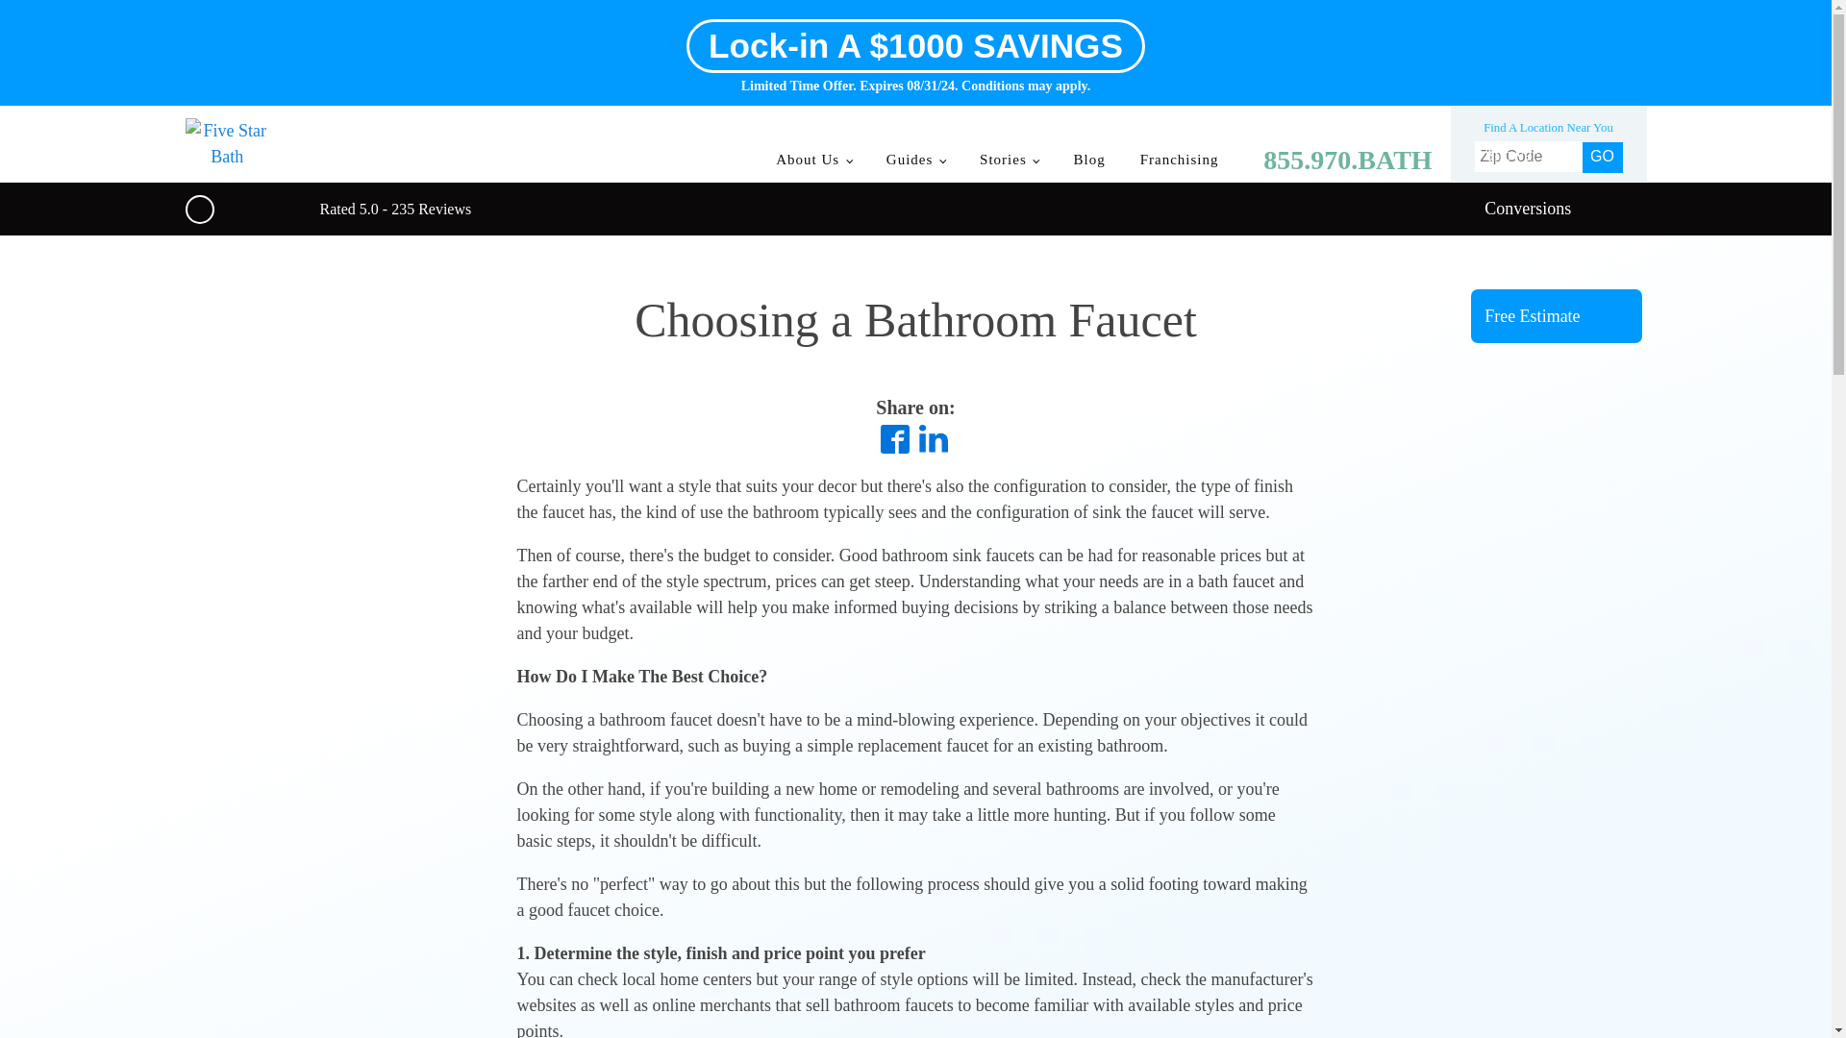 This screenshot has height=1038, width=1846. What do you see at coordinates (1602, 158) in the screenshot?
I see `GO` at bounding box center [1602, 158].